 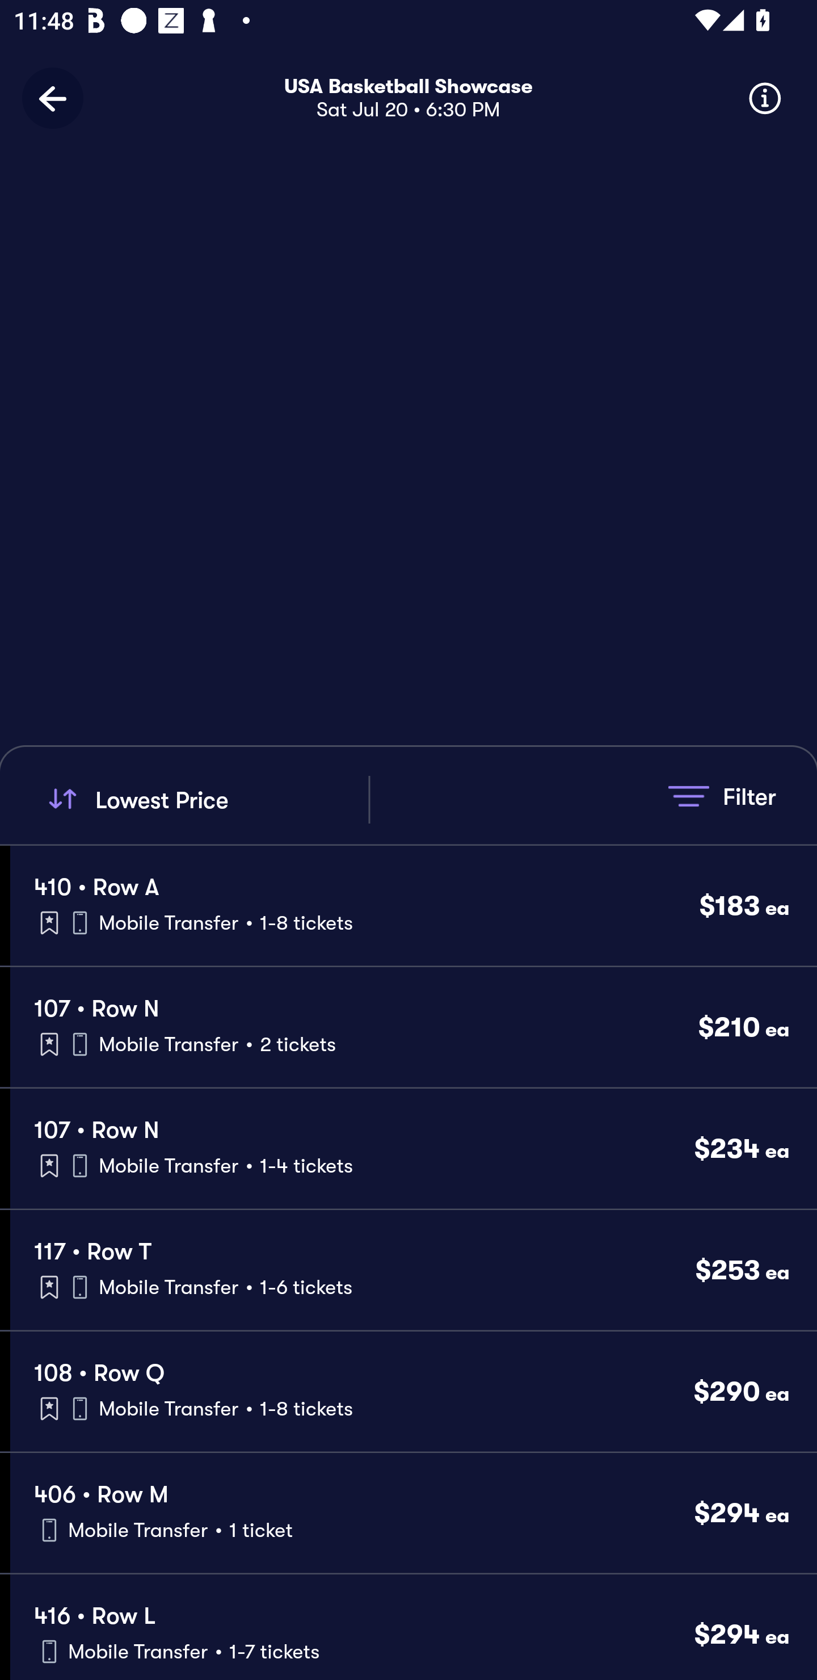 What do you see at coordinates (413, 1270) in the screenshot?
I see `117 • Row T Mobile Transfer • 1-6 tickets $253 ea` at bounding box center [413, 1270].